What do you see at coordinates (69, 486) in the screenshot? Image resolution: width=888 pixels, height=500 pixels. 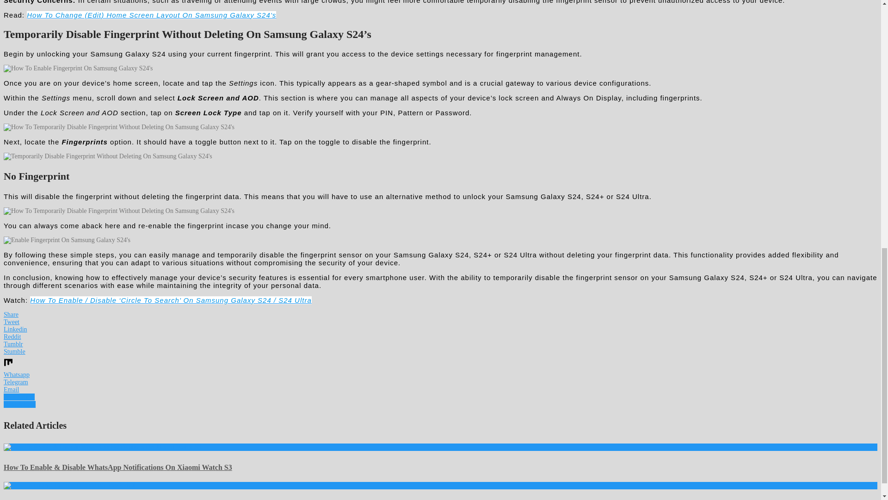 I see `How To Change Ear tips Of Oraimo FreePods 4` at bounding box center [69, 486].